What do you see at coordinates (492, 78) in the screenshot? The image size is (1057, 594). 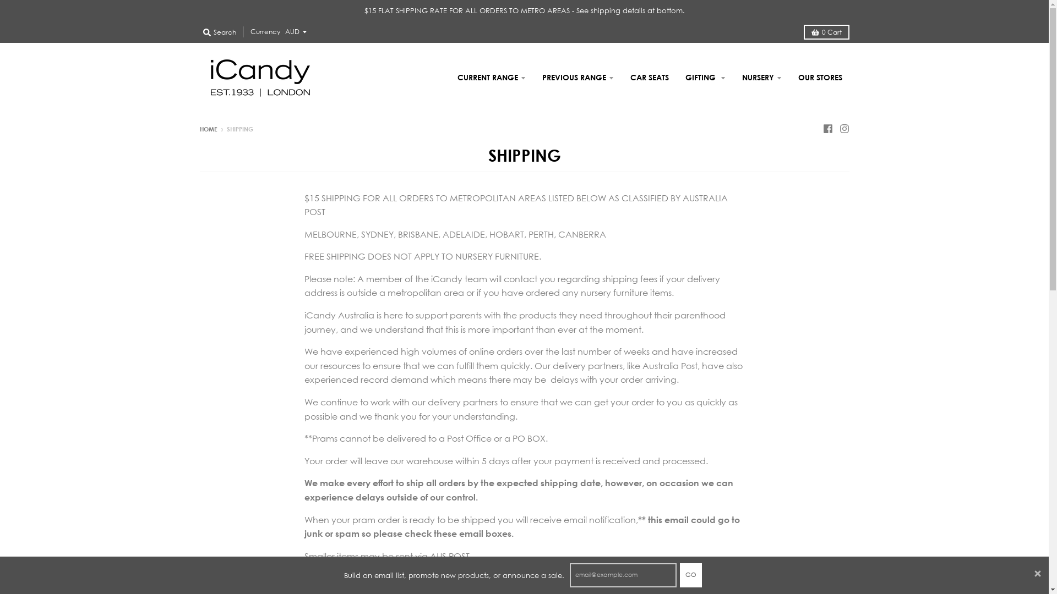 I see `CURRENT RANGE` at bounding box center [492, 78].